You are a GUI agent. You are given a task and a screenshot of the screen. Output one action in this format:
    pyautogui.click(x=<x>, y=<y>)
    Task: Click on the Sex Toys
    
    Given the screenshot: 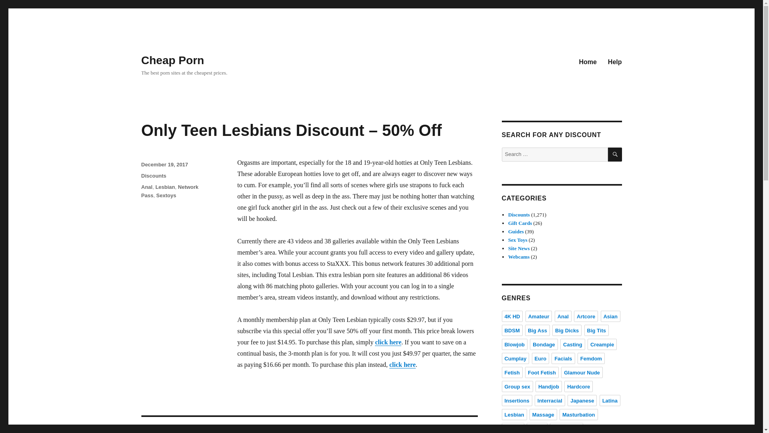 What is the action you would take?
    pyautogui.click(x=518, y=240)
    